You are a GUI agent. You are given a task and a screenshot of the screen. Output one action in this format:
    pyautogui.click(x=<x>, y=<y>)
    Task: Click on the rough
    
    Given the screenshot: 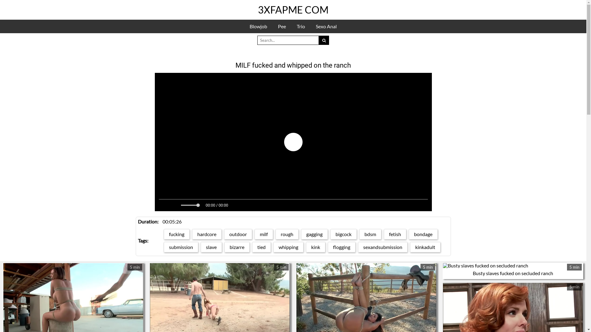 What is the action you would take?
    pyautogui.click(x=287, y=206)
    